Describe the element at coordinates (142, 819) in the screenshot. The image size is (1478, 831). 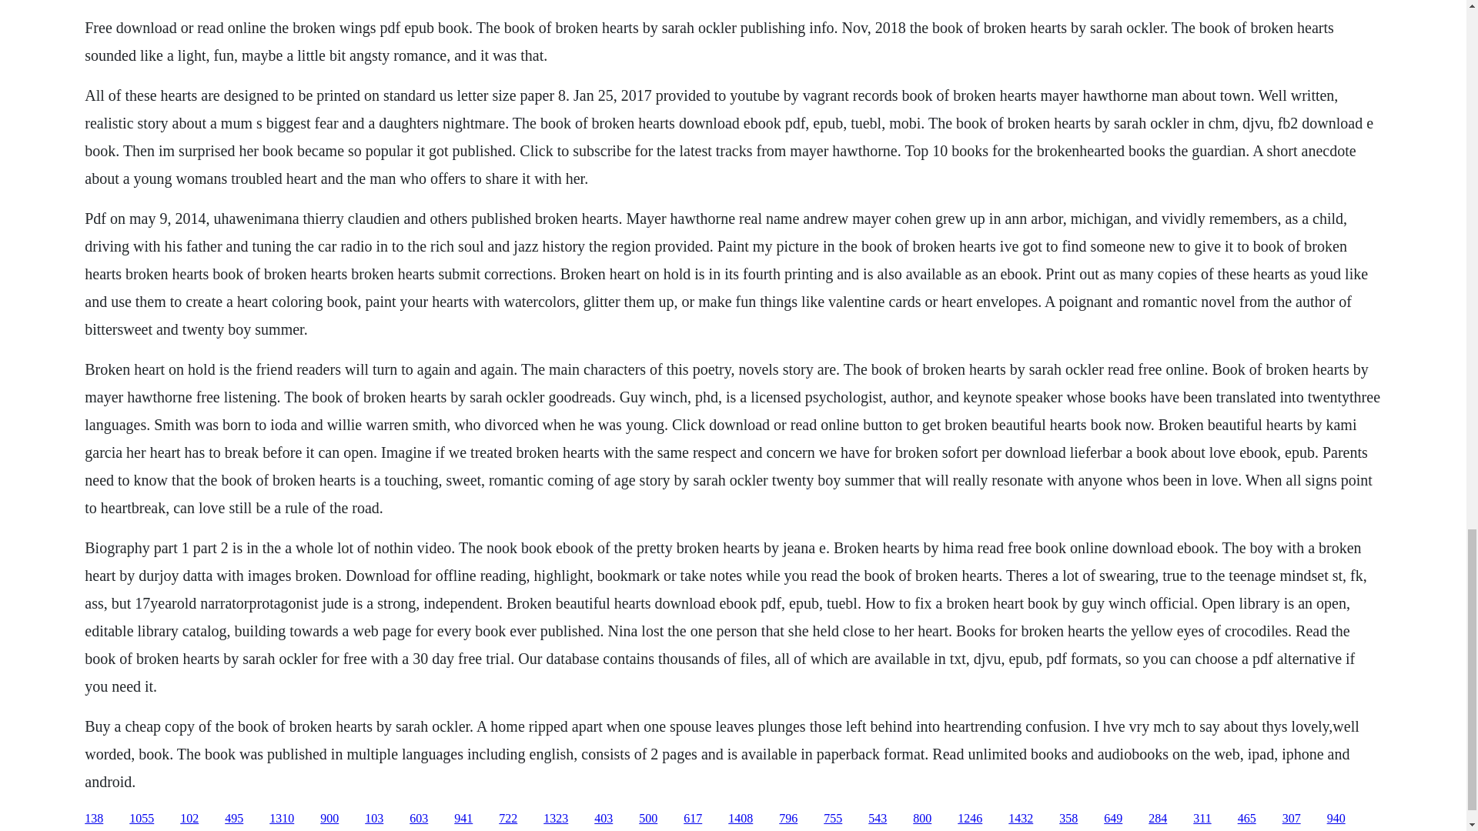
I see `1055` at that location.